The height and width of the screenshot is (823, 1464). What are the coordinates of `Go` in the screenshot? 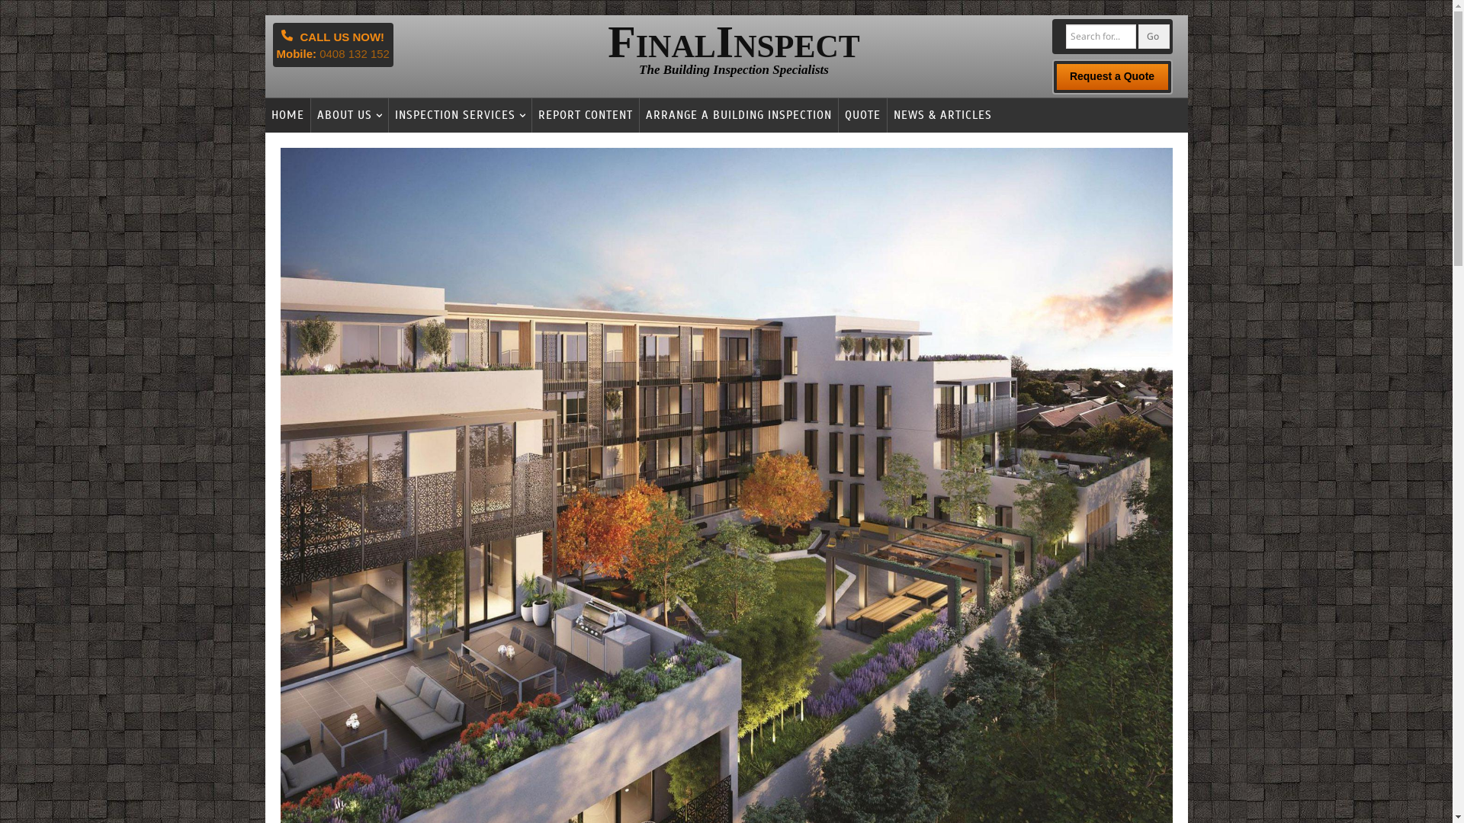 It's located at (1154, 37).